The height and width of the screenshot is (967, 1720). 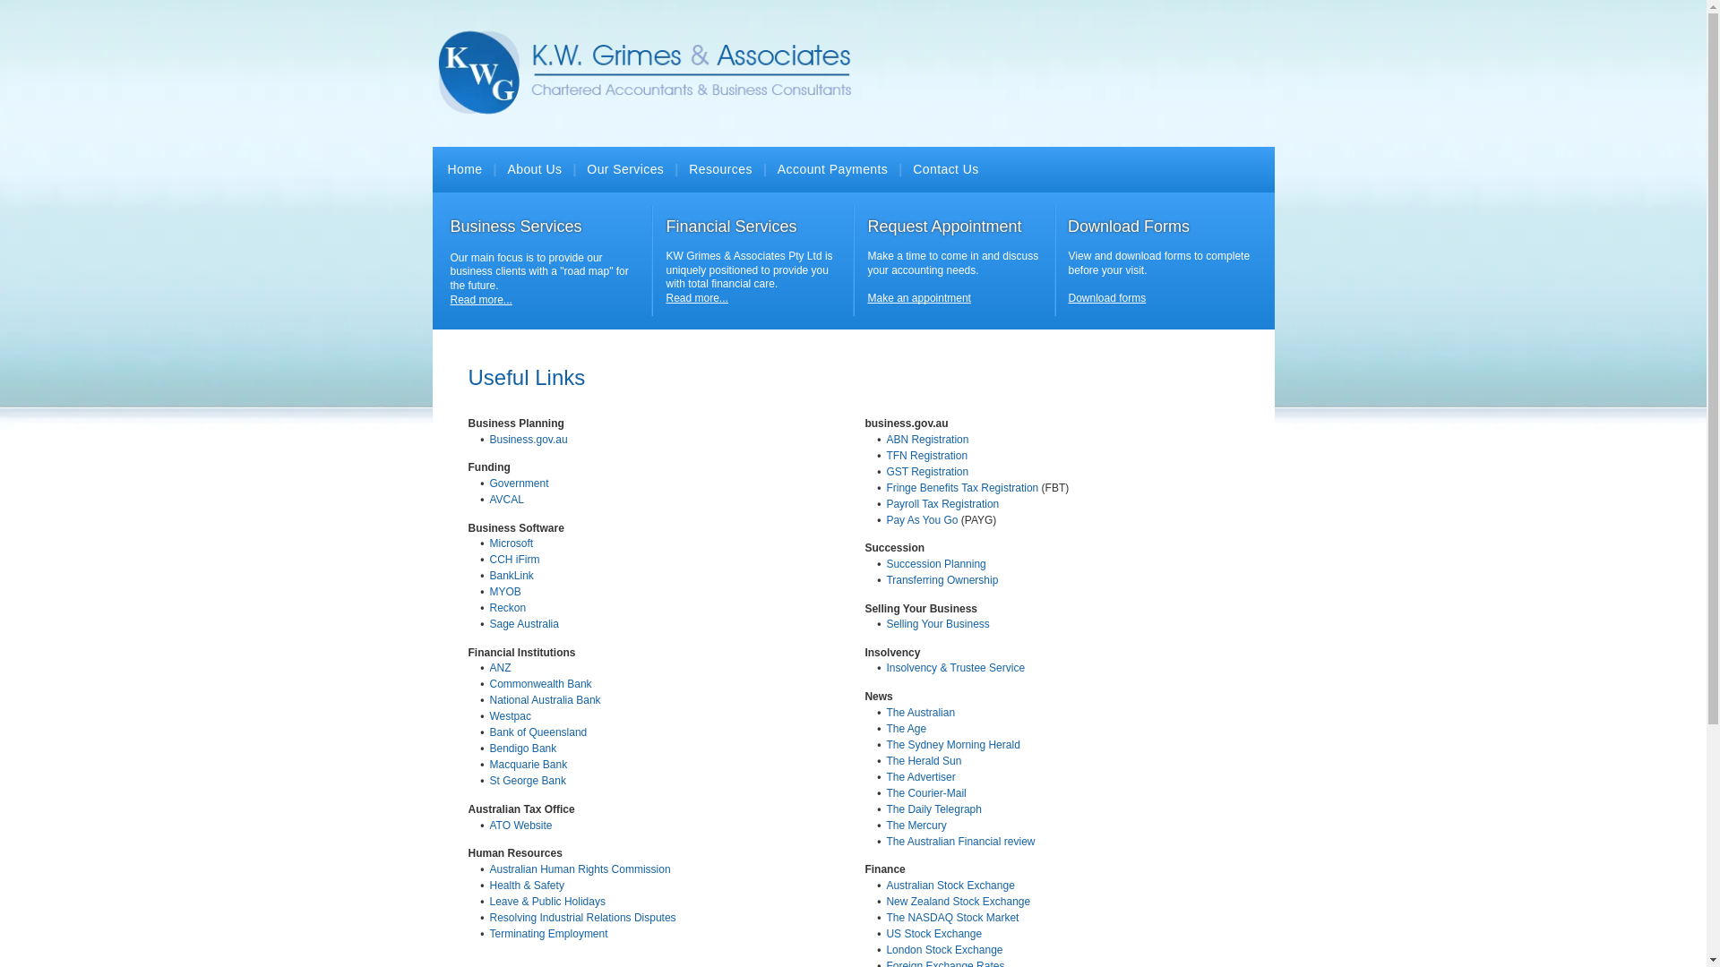 I want to click on Sage Australia, so click(x=523, y=624).